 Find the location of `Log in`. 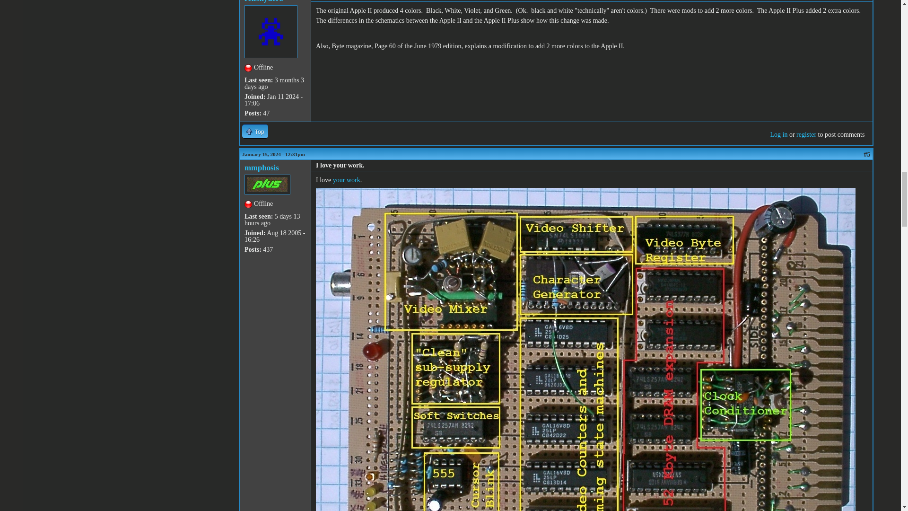

Log in is located at coordinates (778, 134).